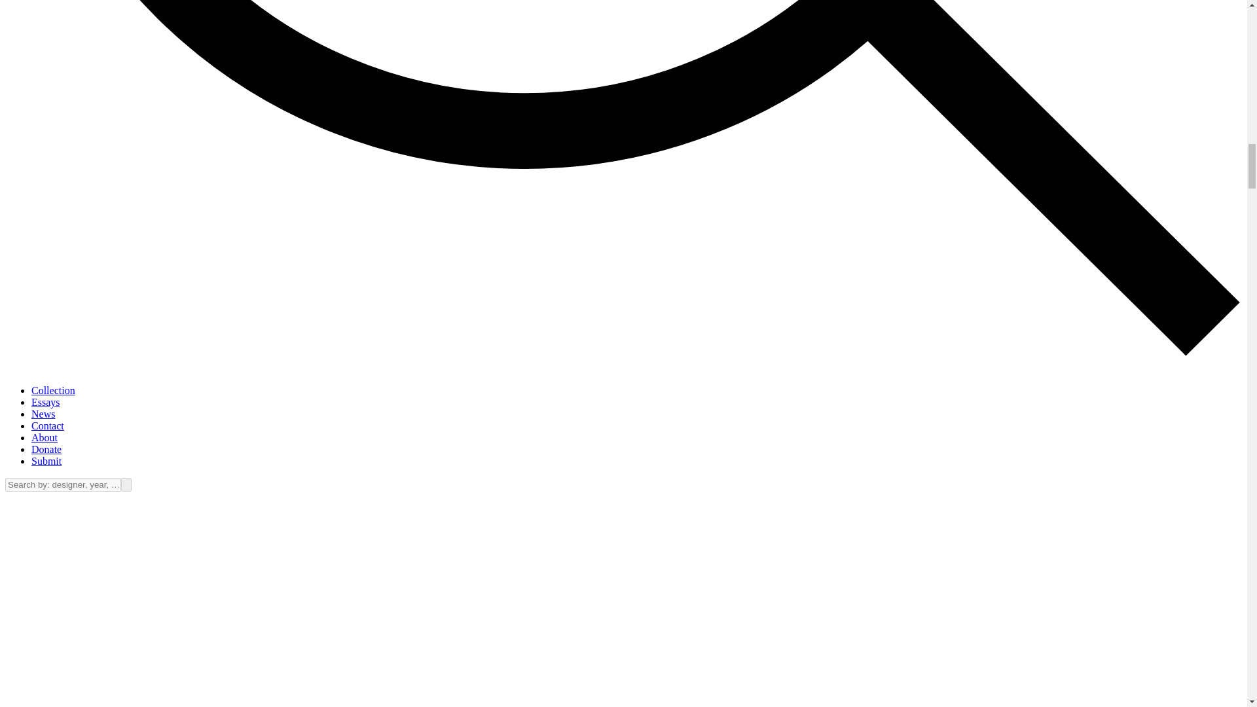 The width and height of the screenshot is (1257, 707). Describe the element at coordinates (43, 414) in the screenshot. I see `News` at that location.